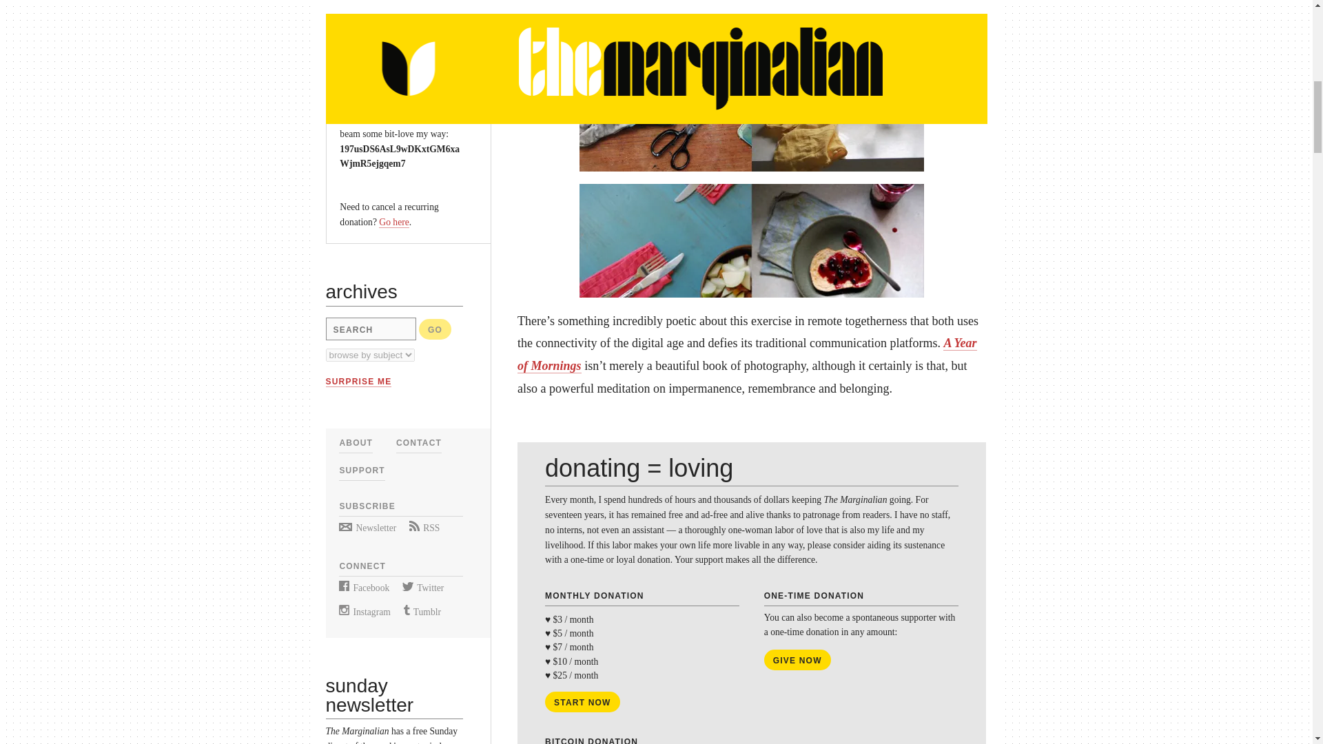  What do you see at coordinates (435, 329) in the screenshot?
I see `Go` at bounding box center [435, 329].